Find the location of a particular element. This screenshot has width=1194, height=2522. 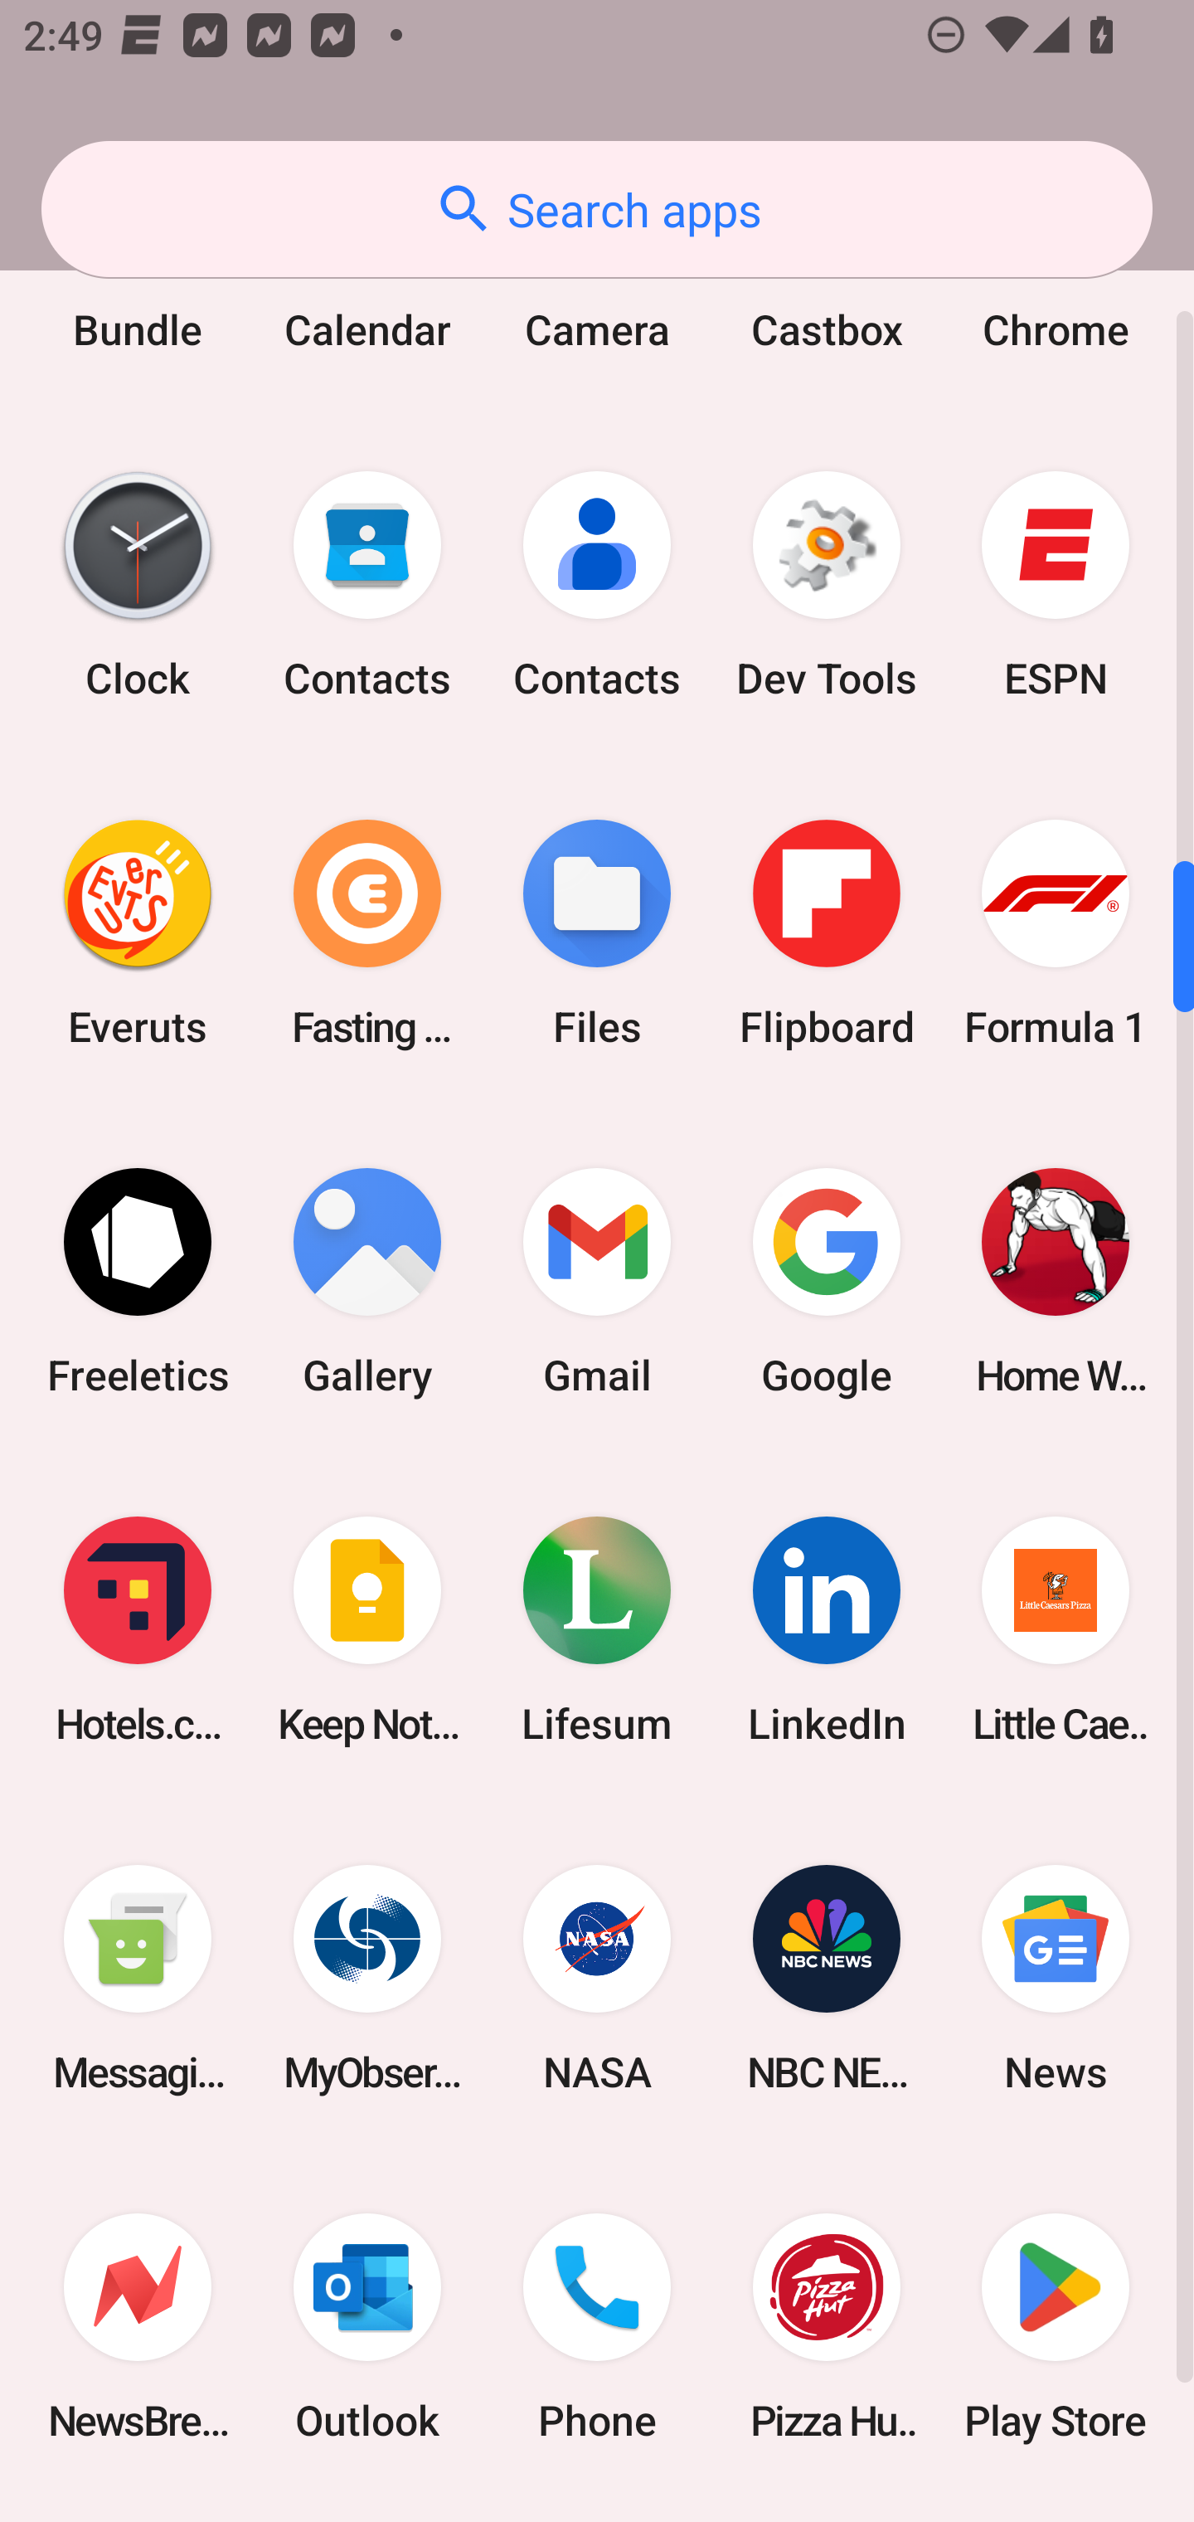

Clock is located at coordinates (138, 585).